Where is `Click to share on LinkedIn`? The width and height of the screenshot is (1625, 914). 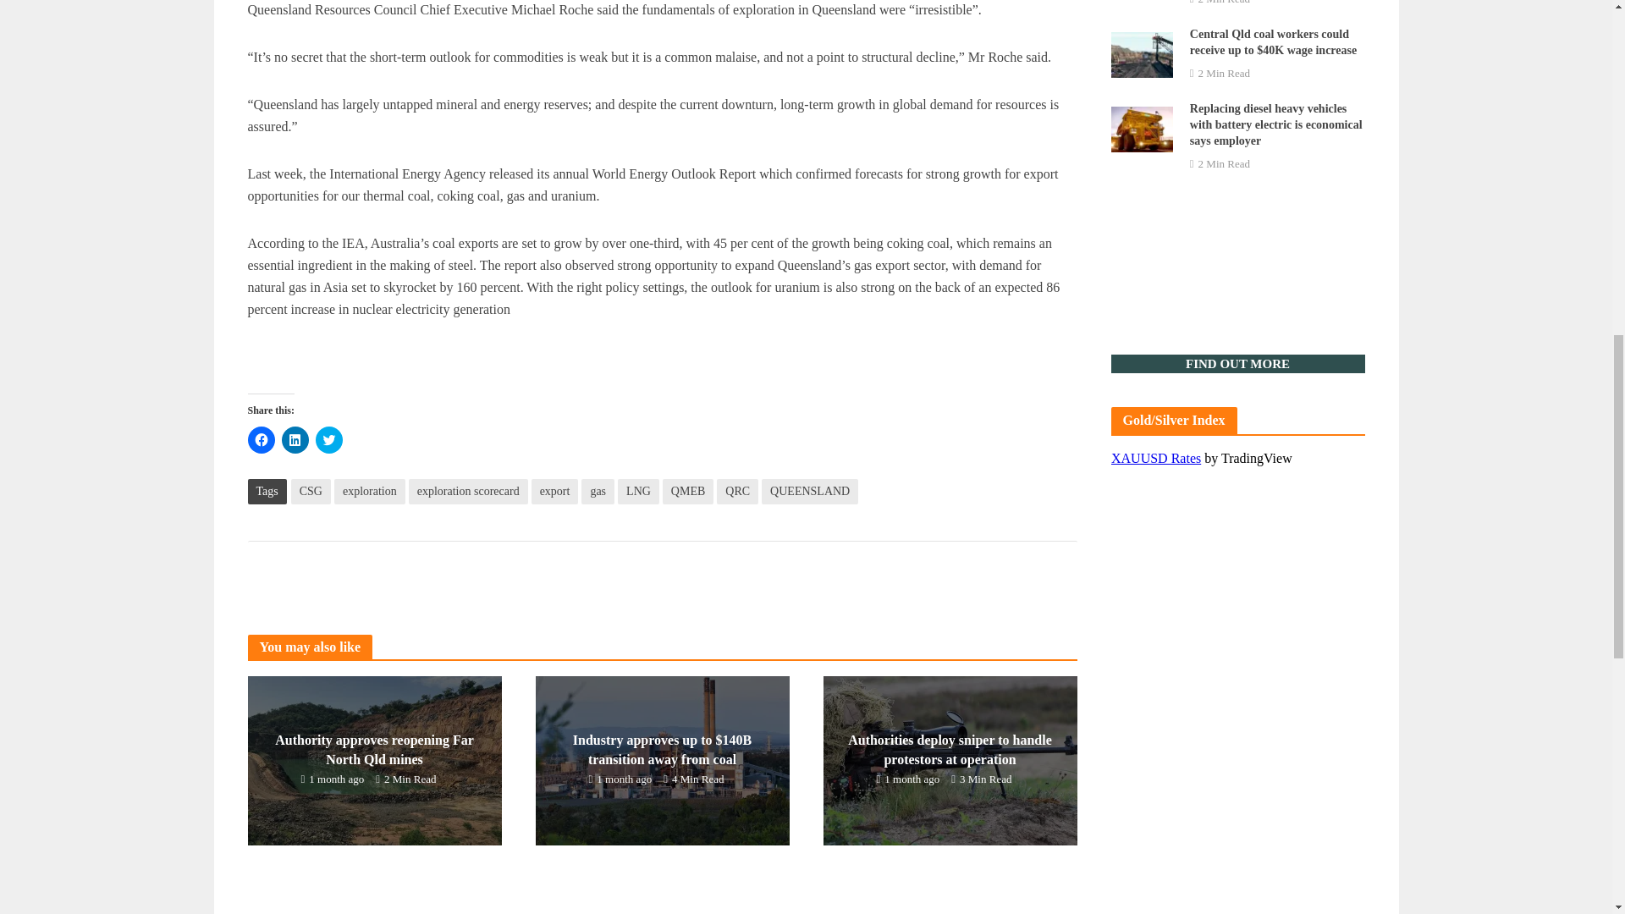 Click to share on LinkedIn is located at coordinates (295, 440).